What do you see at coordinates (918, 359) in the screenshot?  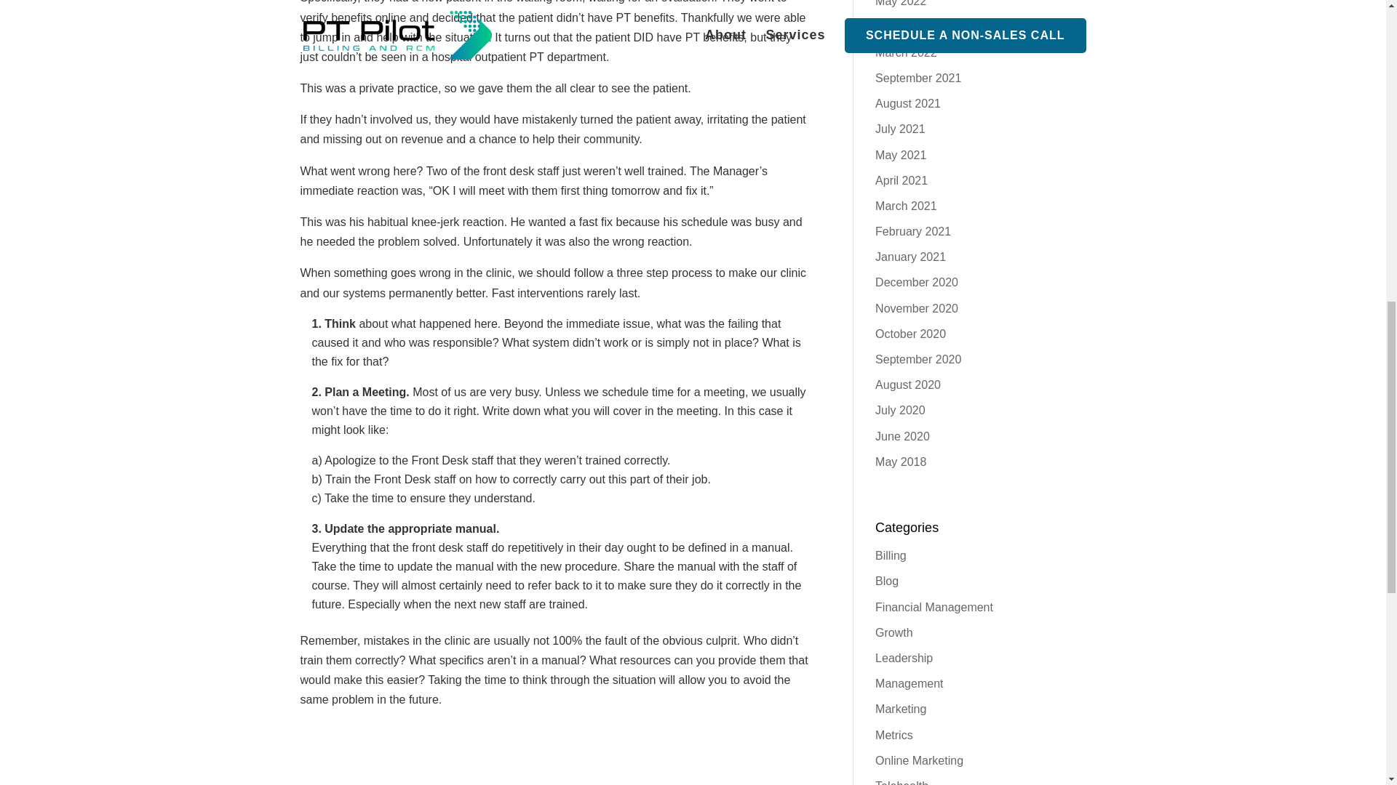 I see `September 2020` at bounding box center [918, 359].